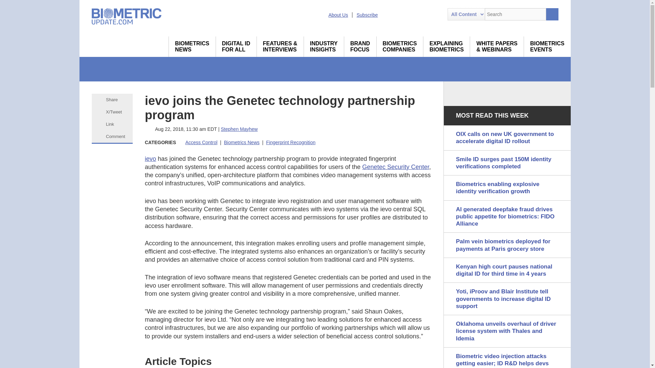 Image resolution: width=655 pixels, height=368 pixels. I want to click on linkedin, so click(401, 14).